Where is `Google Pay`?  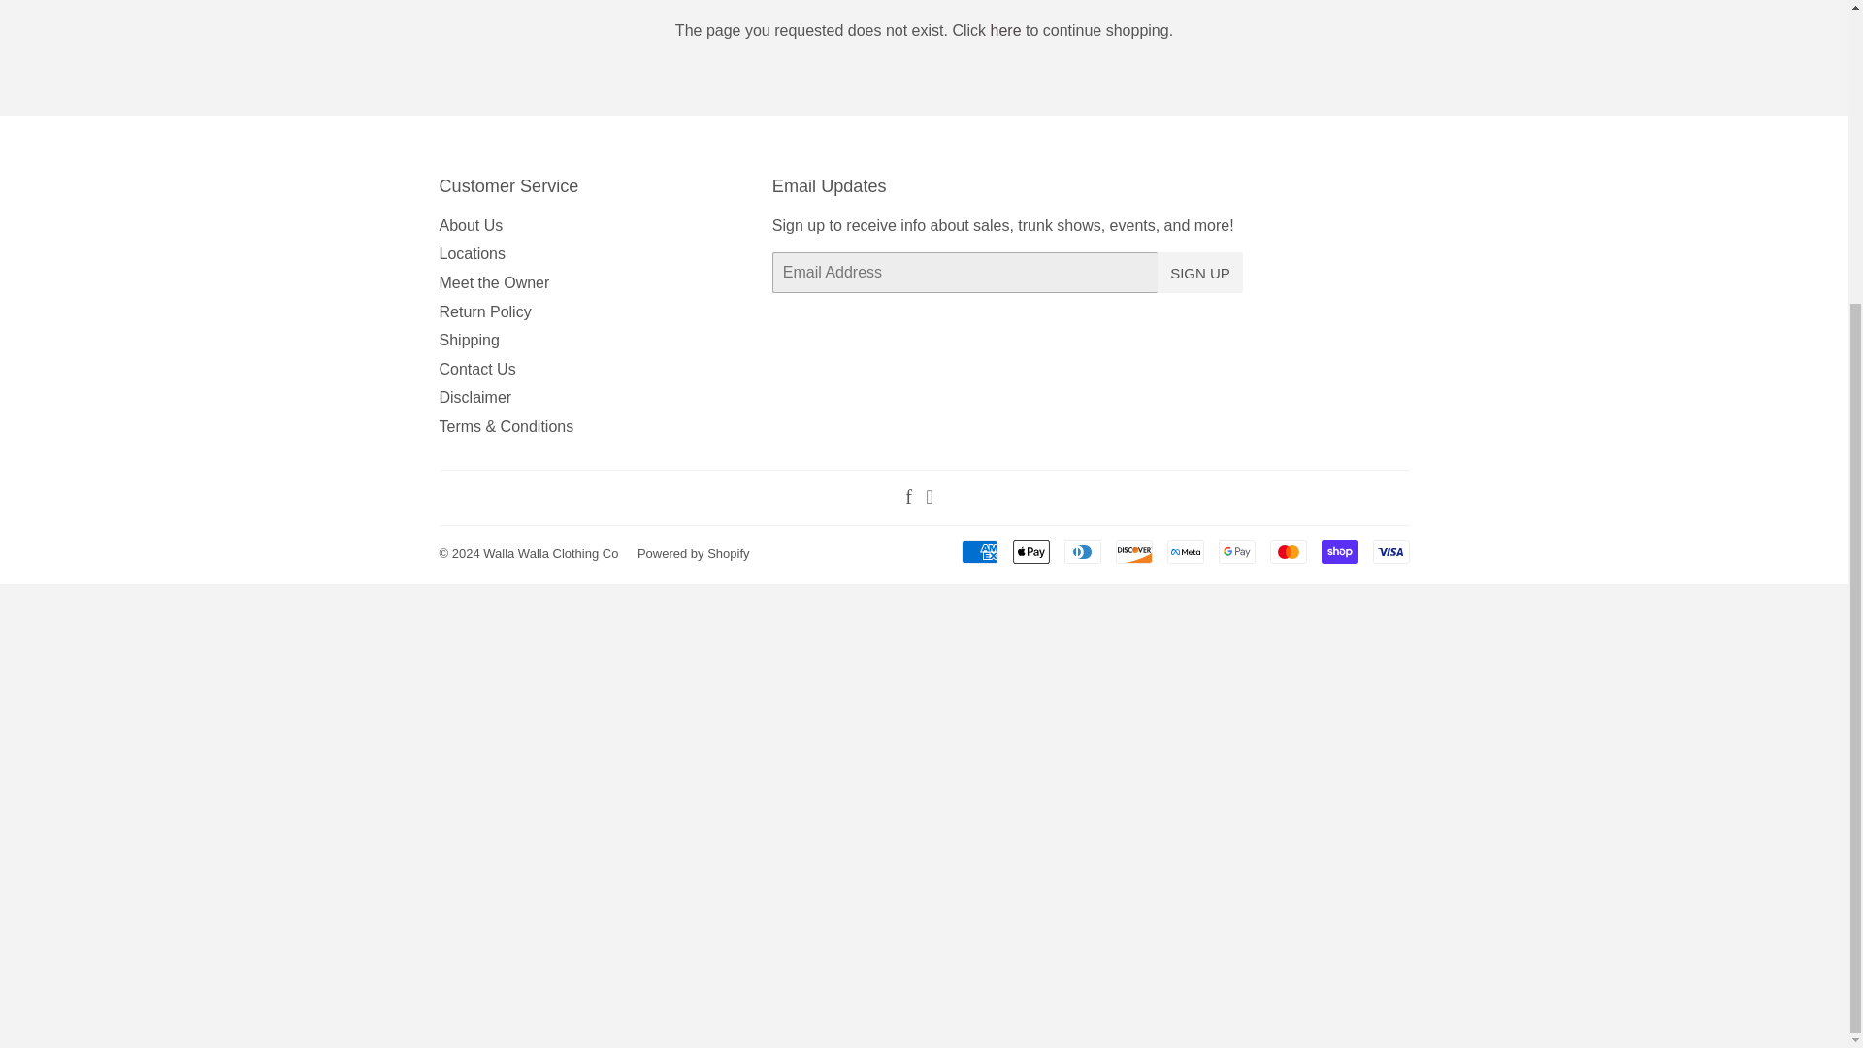
Google Pay is located at coordinates (1236, 552).